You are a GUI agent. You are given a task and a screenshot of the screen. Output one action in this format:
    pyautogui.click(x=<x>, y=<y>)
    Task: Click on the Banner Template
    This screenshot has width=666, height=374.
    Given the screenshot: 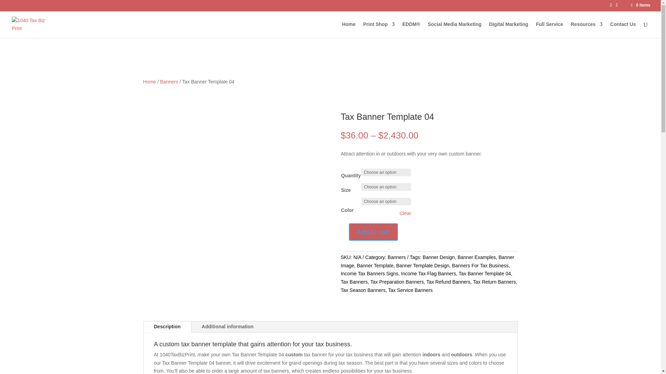 What is the action you would take?
    pyautogui.click(x=375, y=265)
    